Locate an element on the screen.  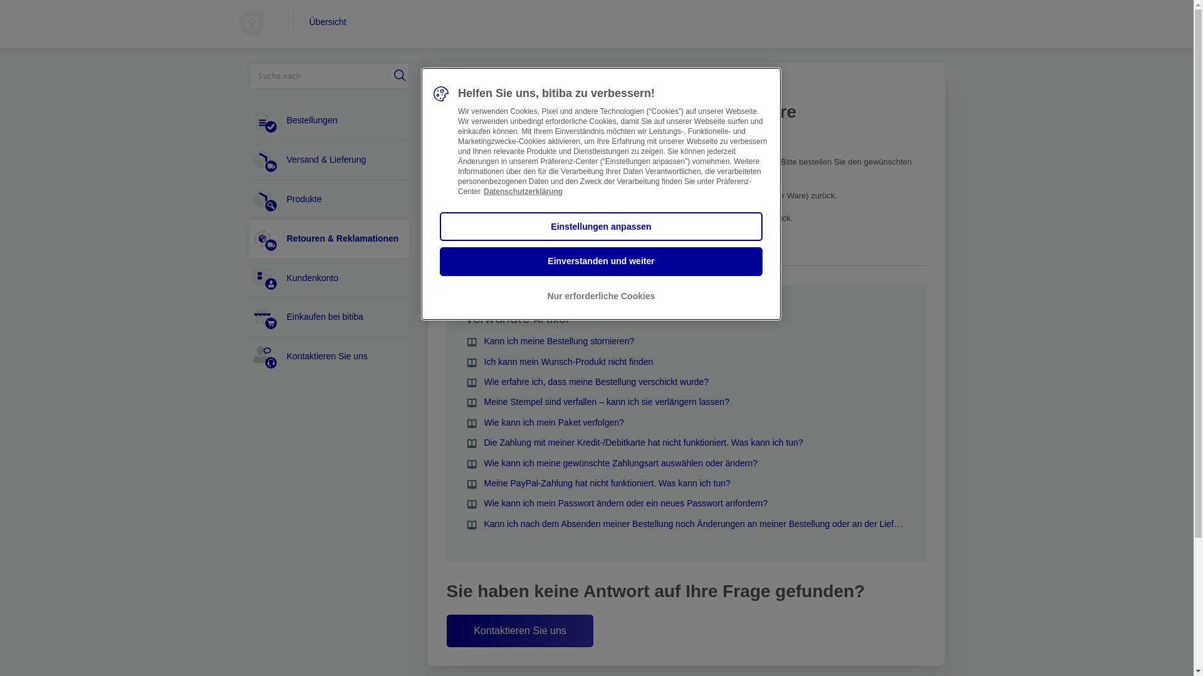
RETOUREN & REKLAMATIONEN is located at coordinates (568, 88).